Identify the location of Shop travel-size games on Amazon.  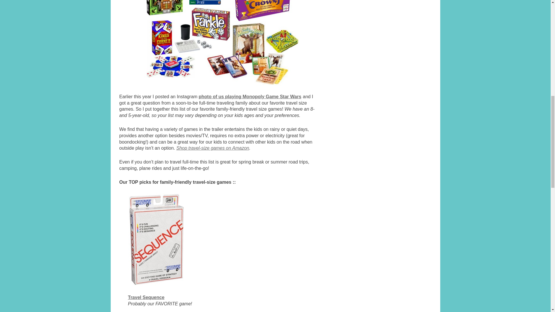
(213, 148).